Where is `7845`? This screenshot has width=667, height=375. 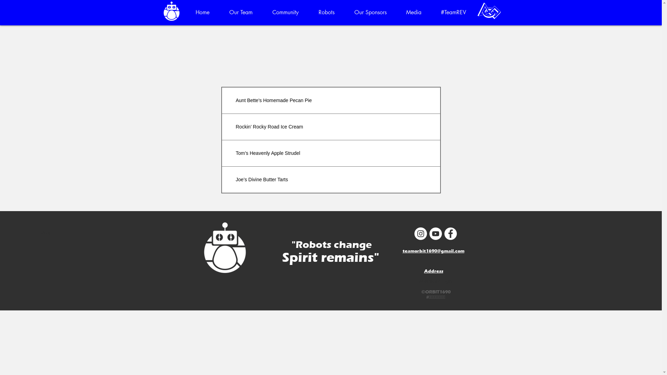 7845 is located at coordinates (44, 233).